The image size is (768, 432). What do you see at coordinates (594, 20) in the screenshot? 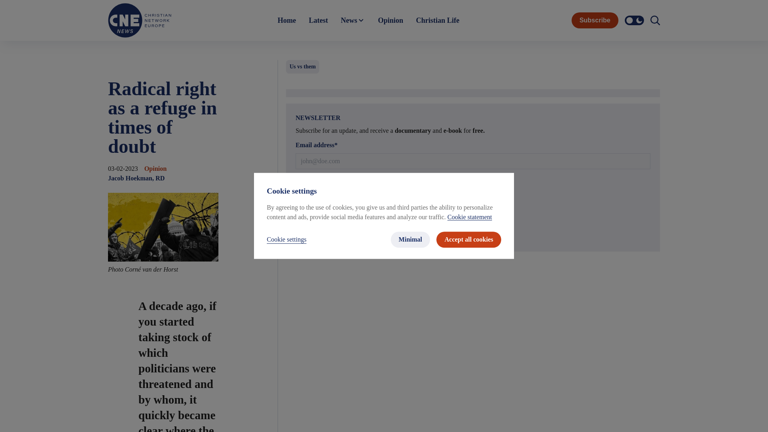
I see `Subscribe` at bounding box center [594, 20].